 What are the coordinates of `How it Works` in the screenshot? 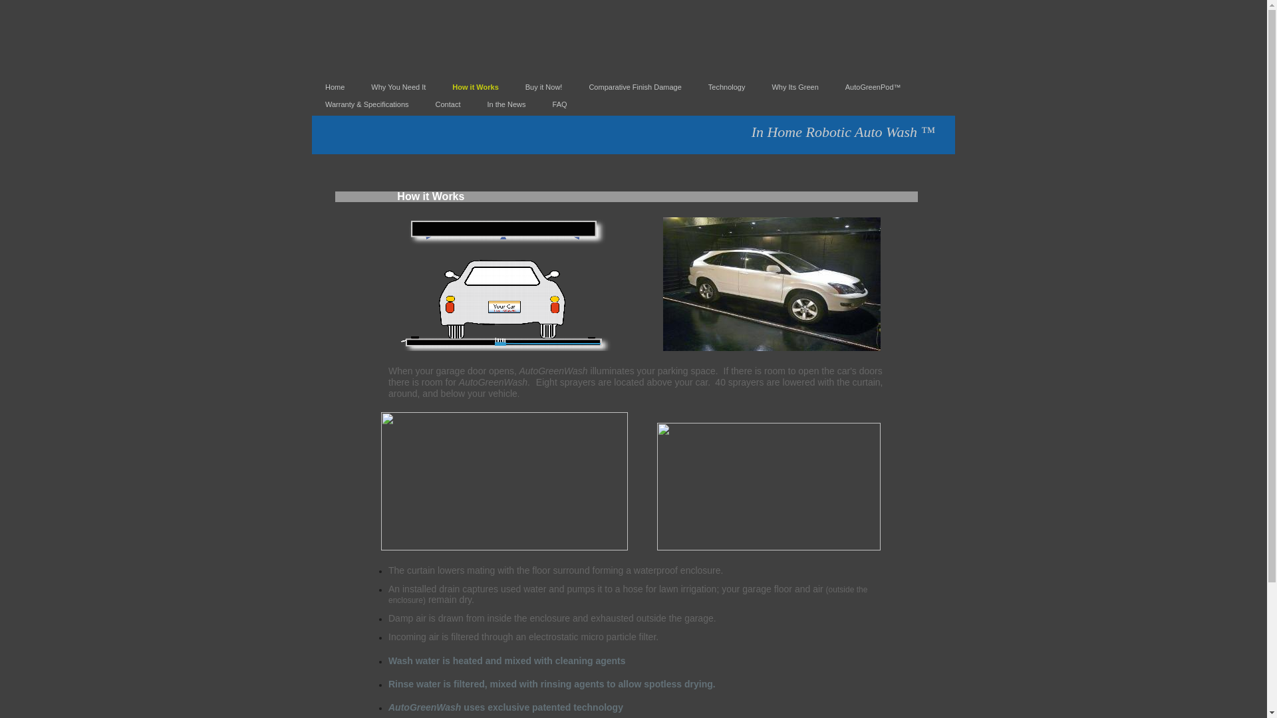 It's located at (475, 87).